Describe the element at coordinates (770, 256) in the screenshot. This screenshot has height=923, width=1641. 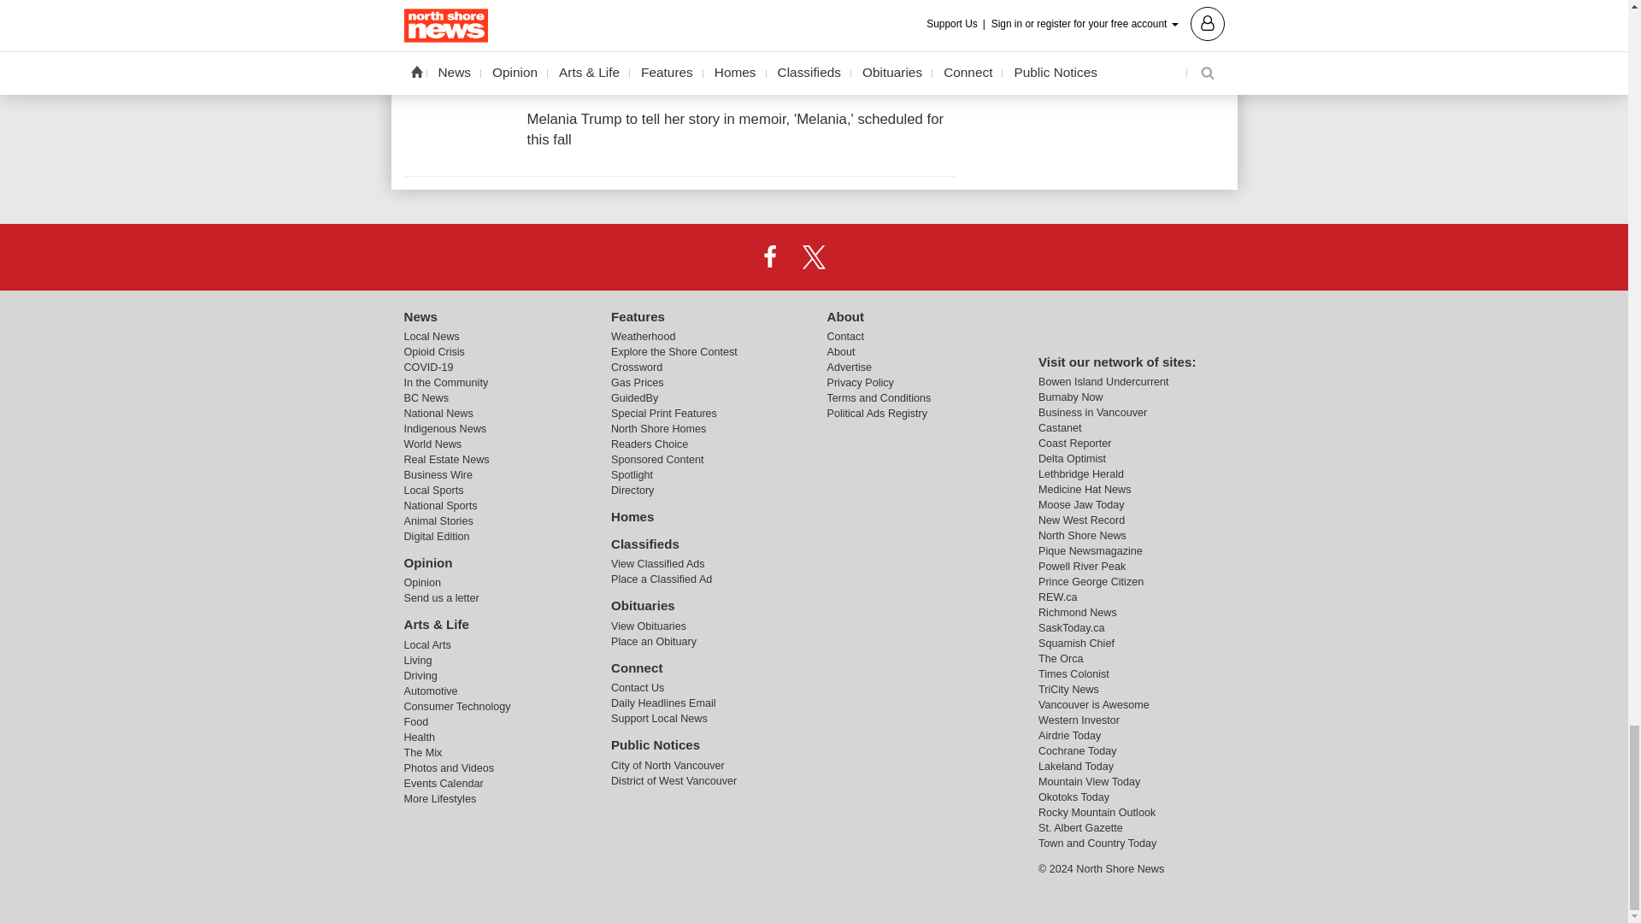
I see `Facebook` at that location.